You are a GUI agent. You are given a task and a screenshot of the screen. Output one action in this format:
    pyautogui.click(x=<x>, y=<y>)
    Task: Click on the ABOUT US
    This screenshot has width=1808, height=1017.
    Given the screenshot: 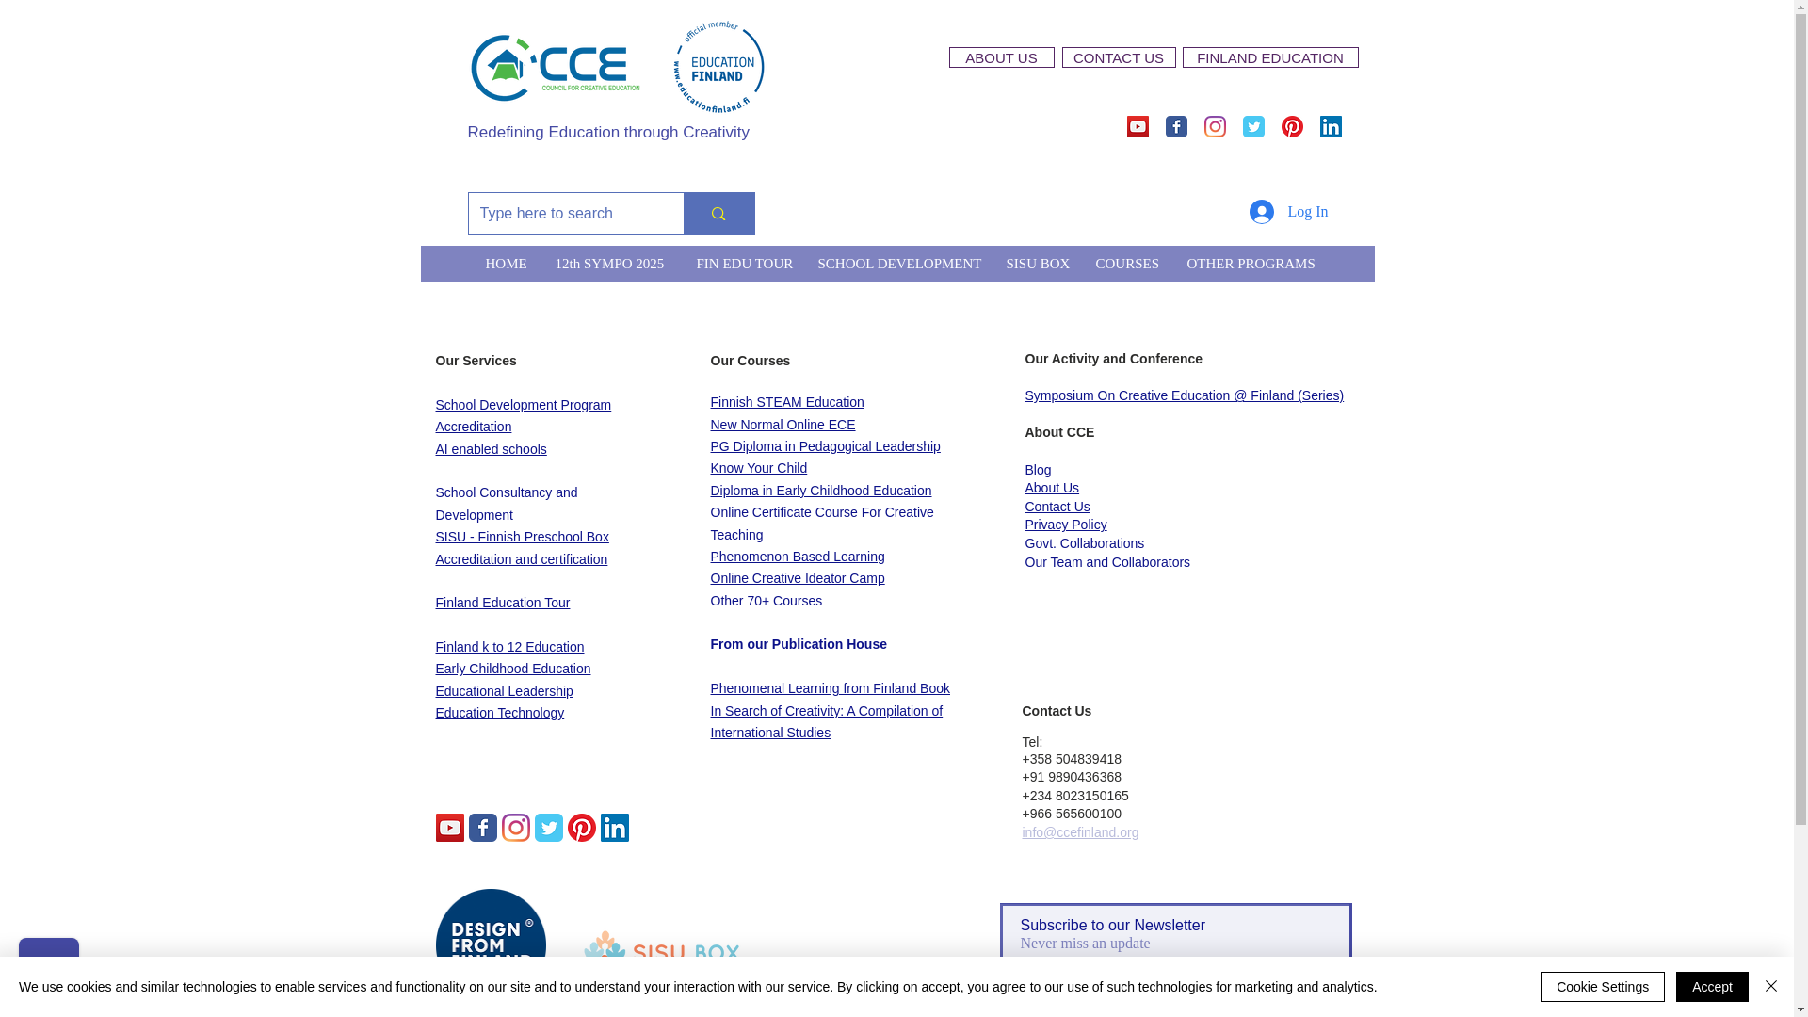 What is the action you would take?
    pyautogui.click(x=1002, y=56)
    